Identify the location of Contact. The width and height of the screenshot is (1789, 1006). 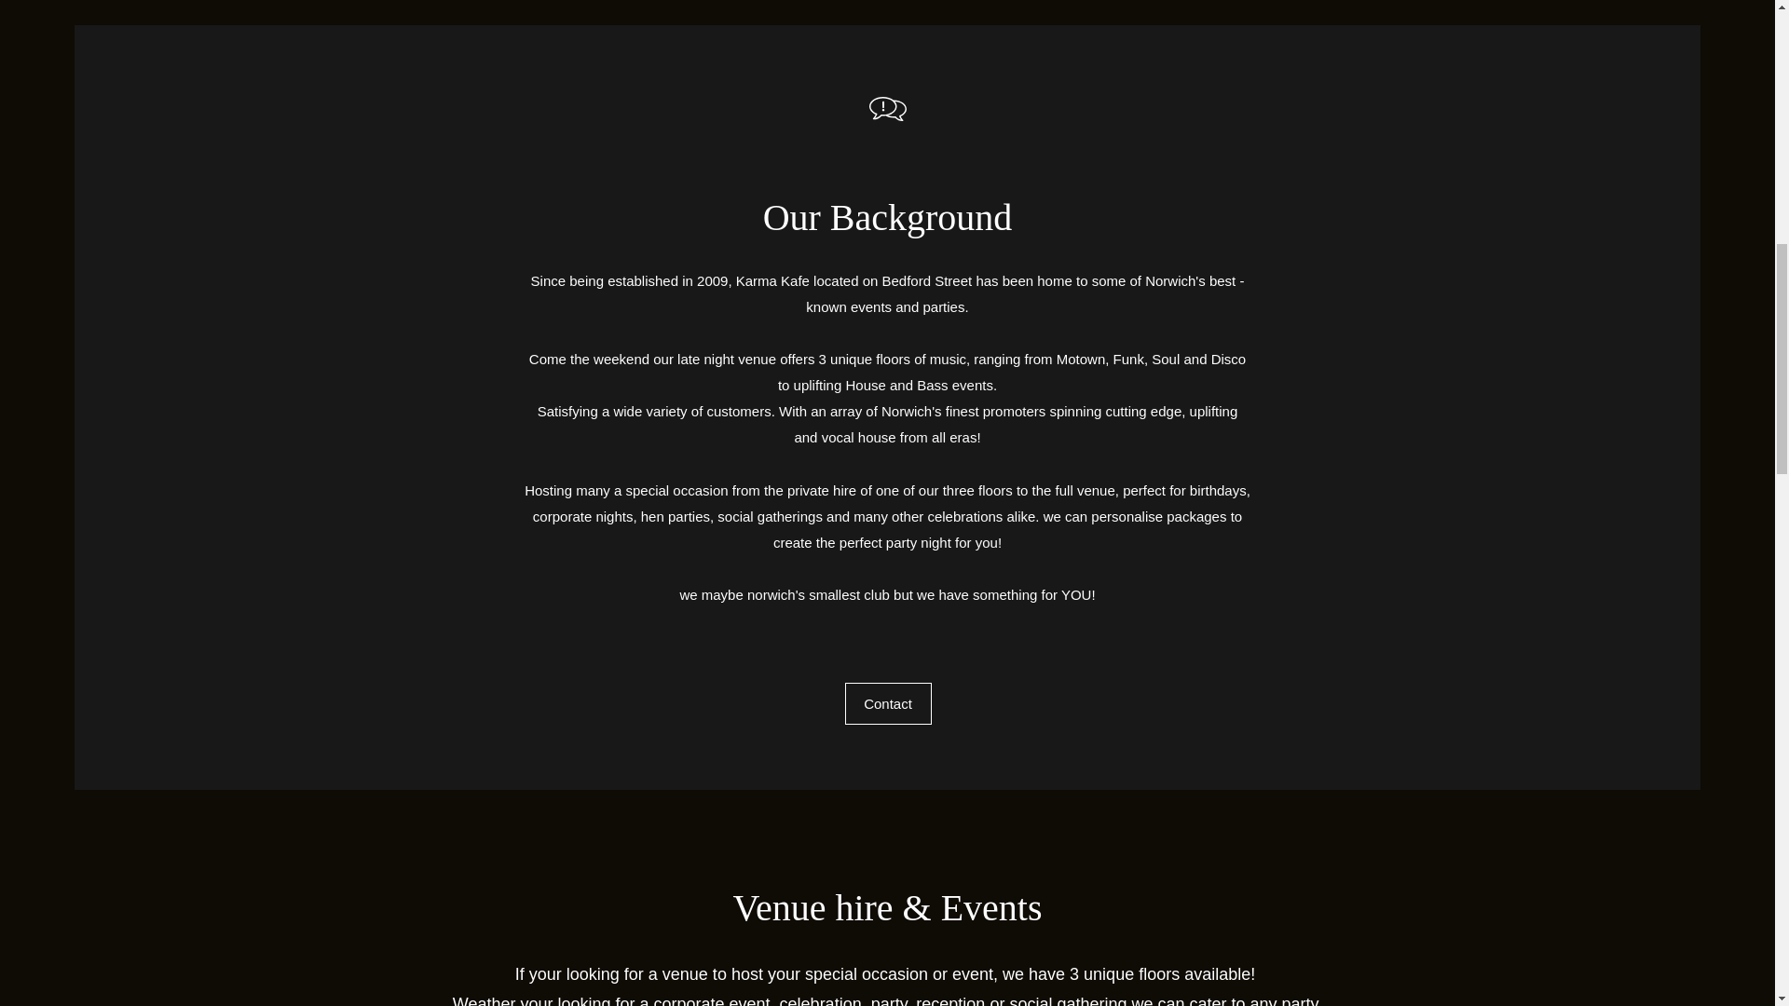
(887, 703).